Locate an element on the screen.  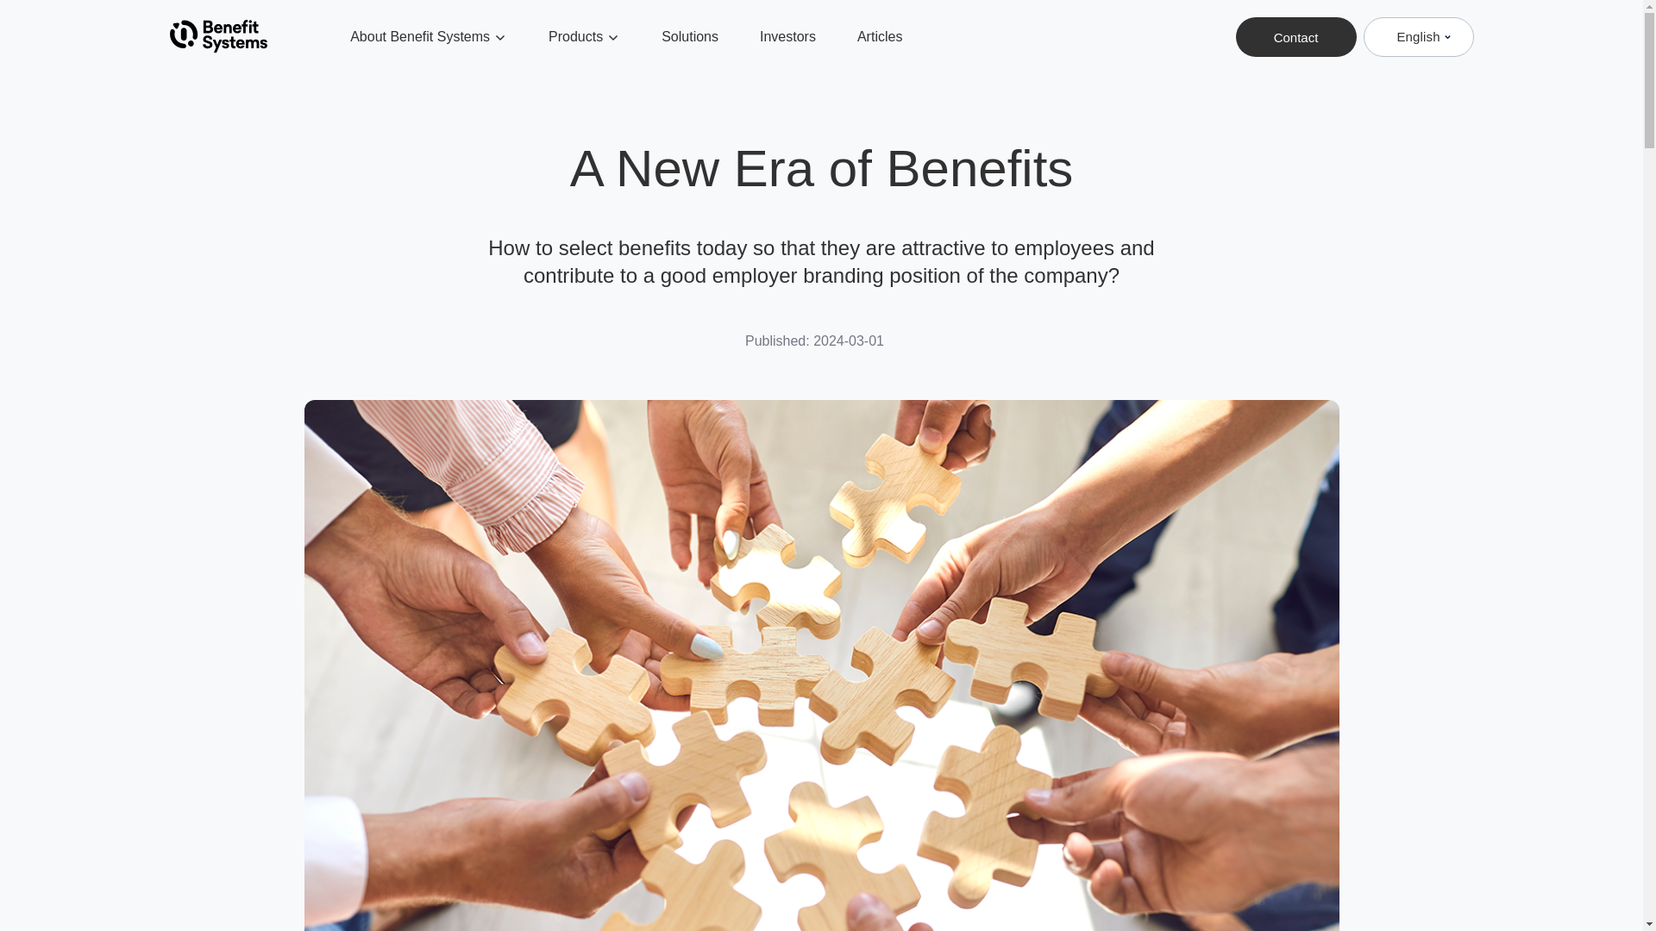
Investors is located at coordinates (788, 36).